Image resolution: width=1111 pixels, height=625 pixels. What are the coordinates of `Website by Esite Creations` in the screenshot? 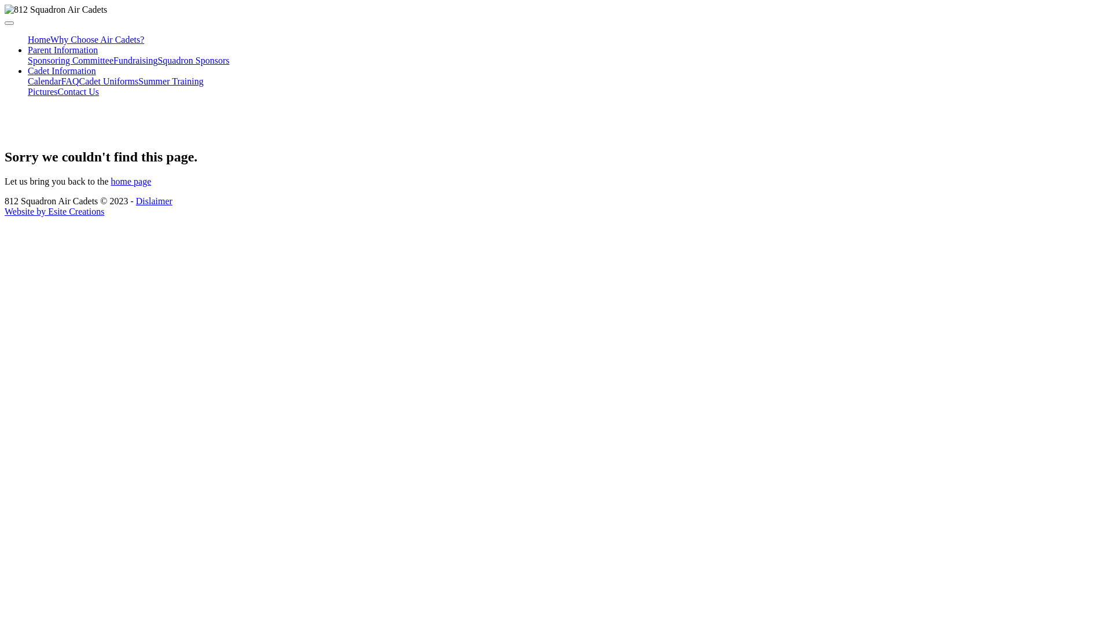 It's located at (54, 211).